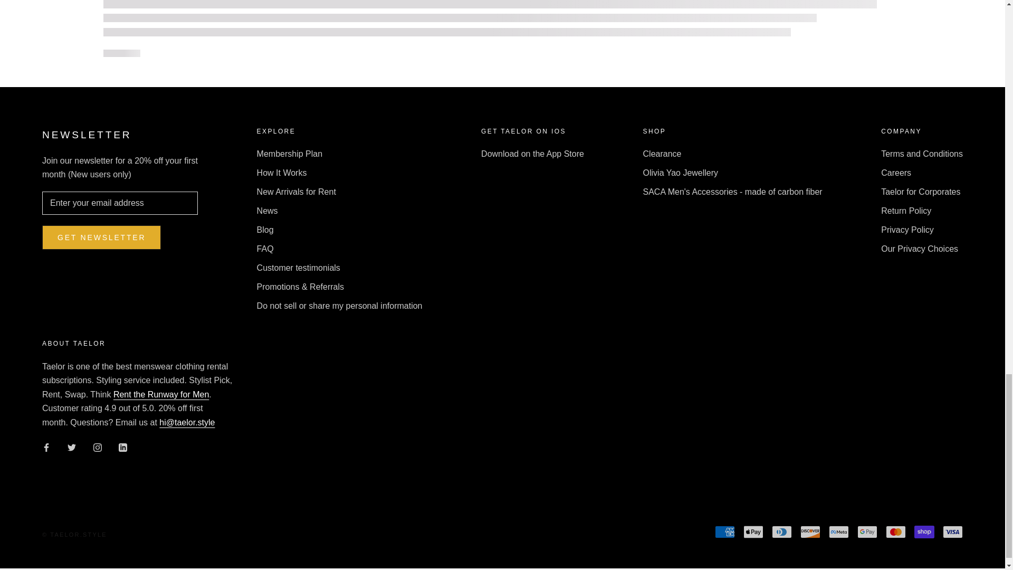 This screenshot has width=1013, height=570. I want to click on American Express, so click(725, 531).